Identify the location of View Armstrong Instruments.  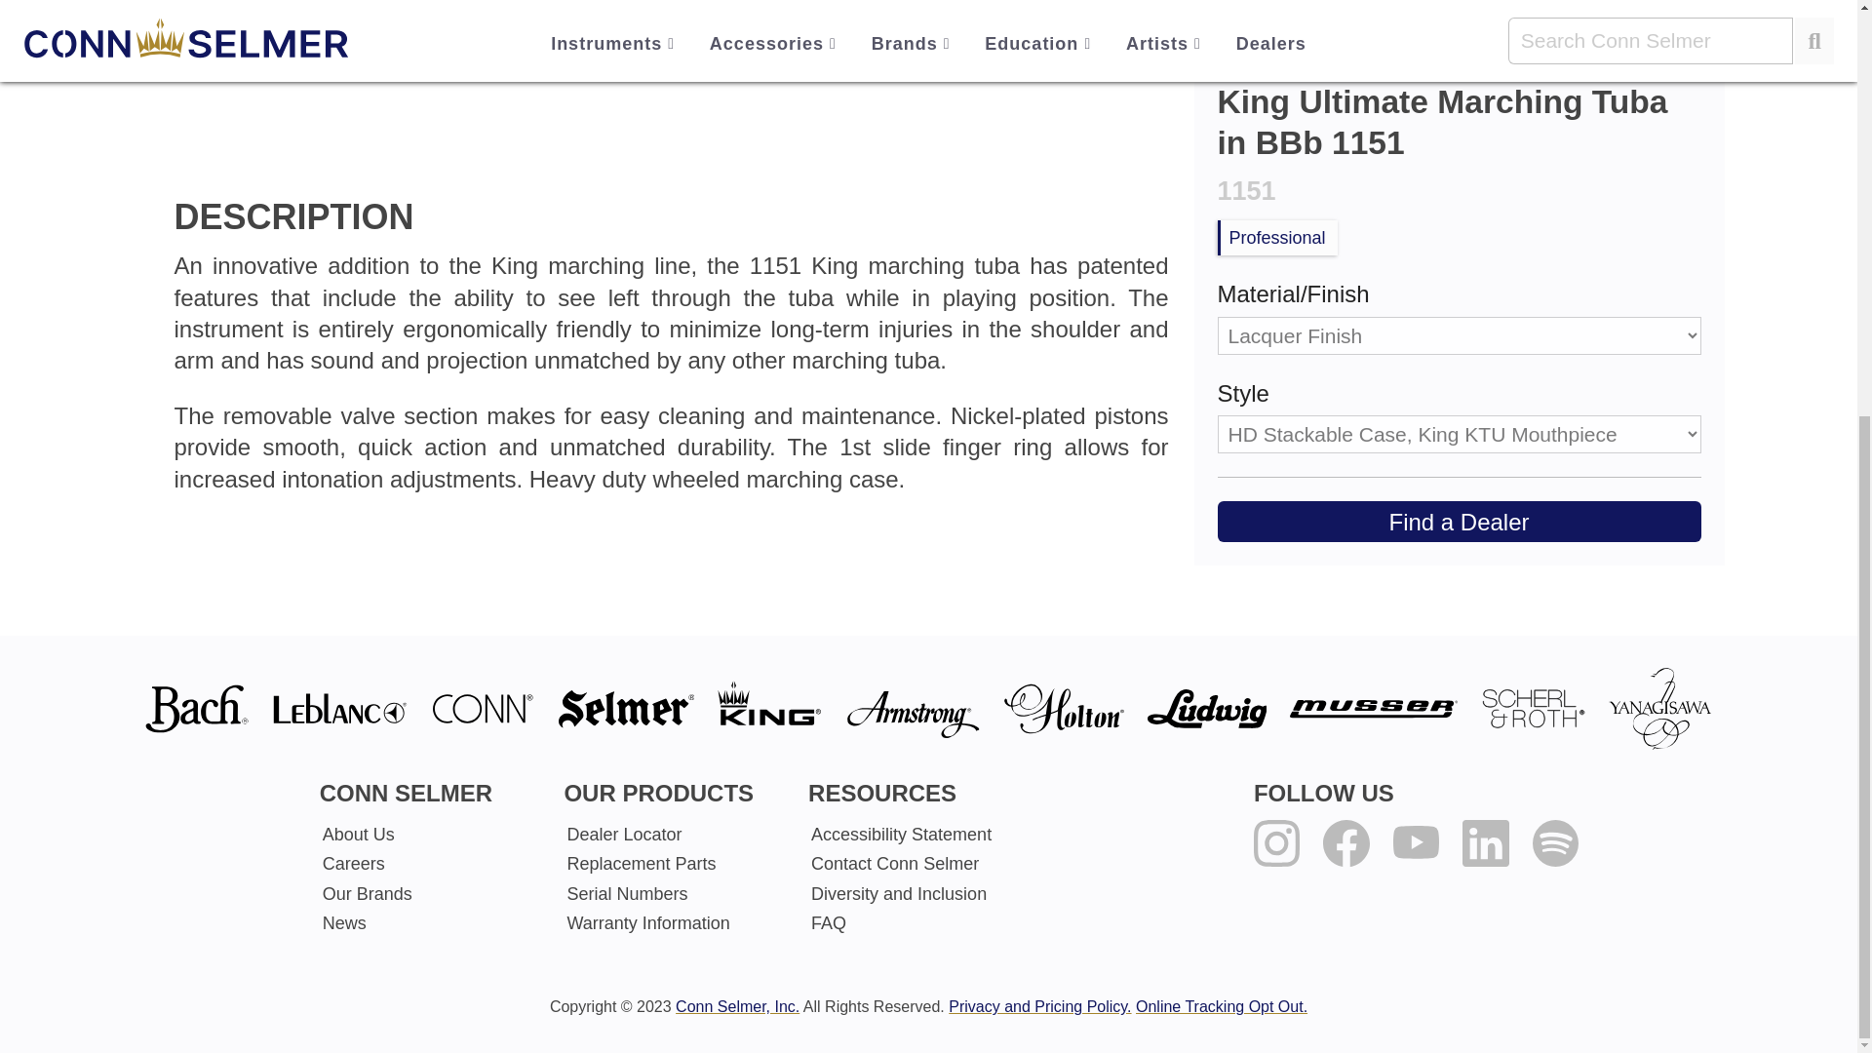
(913, 708).